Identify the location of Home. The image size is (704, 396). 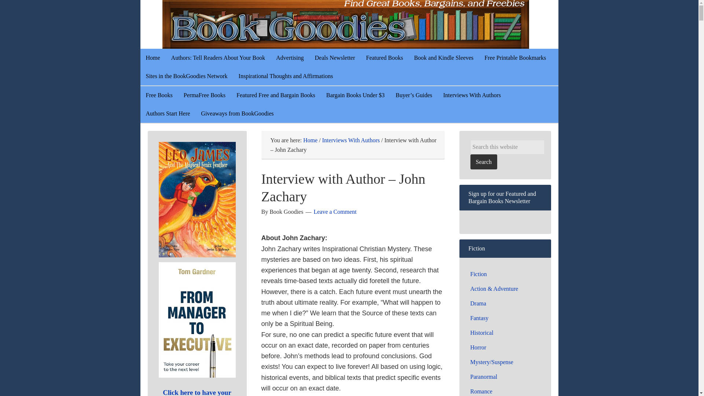
(310, 140).